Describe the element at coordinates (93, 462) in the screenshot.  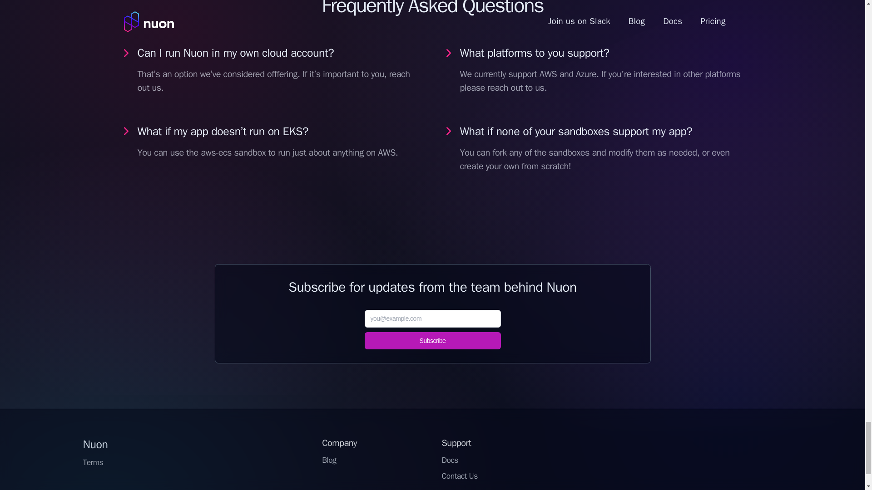
I see `Terms` at that location.